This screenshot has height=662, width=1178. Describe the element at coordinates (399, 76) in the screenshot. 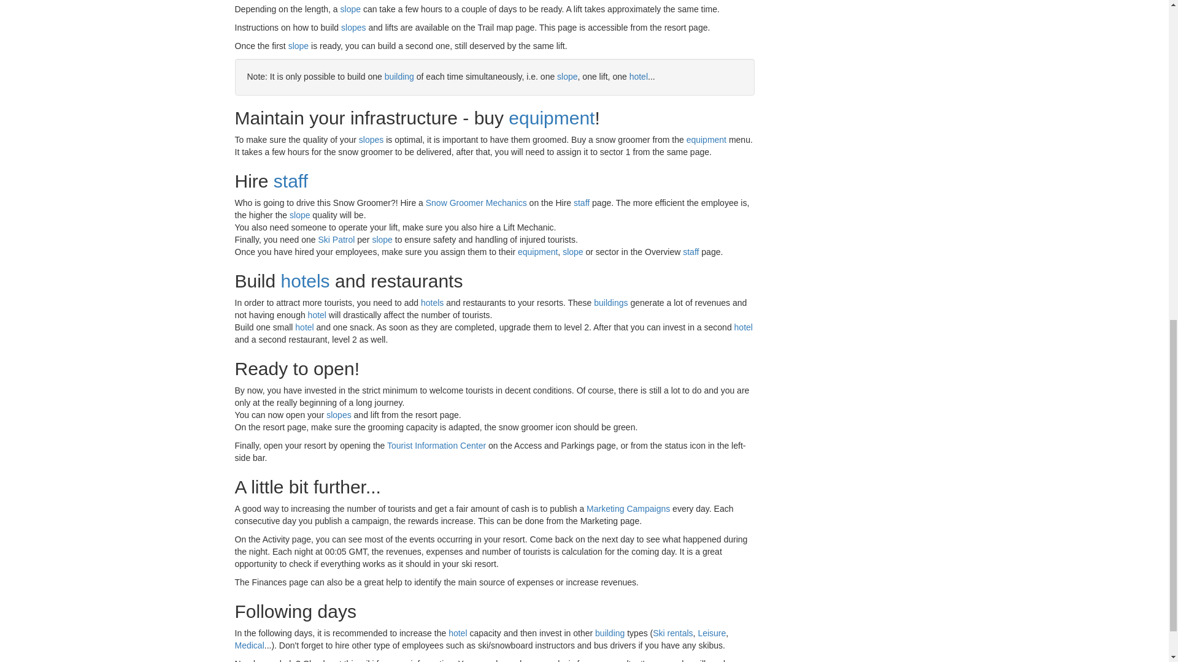

I see `building` at that location.